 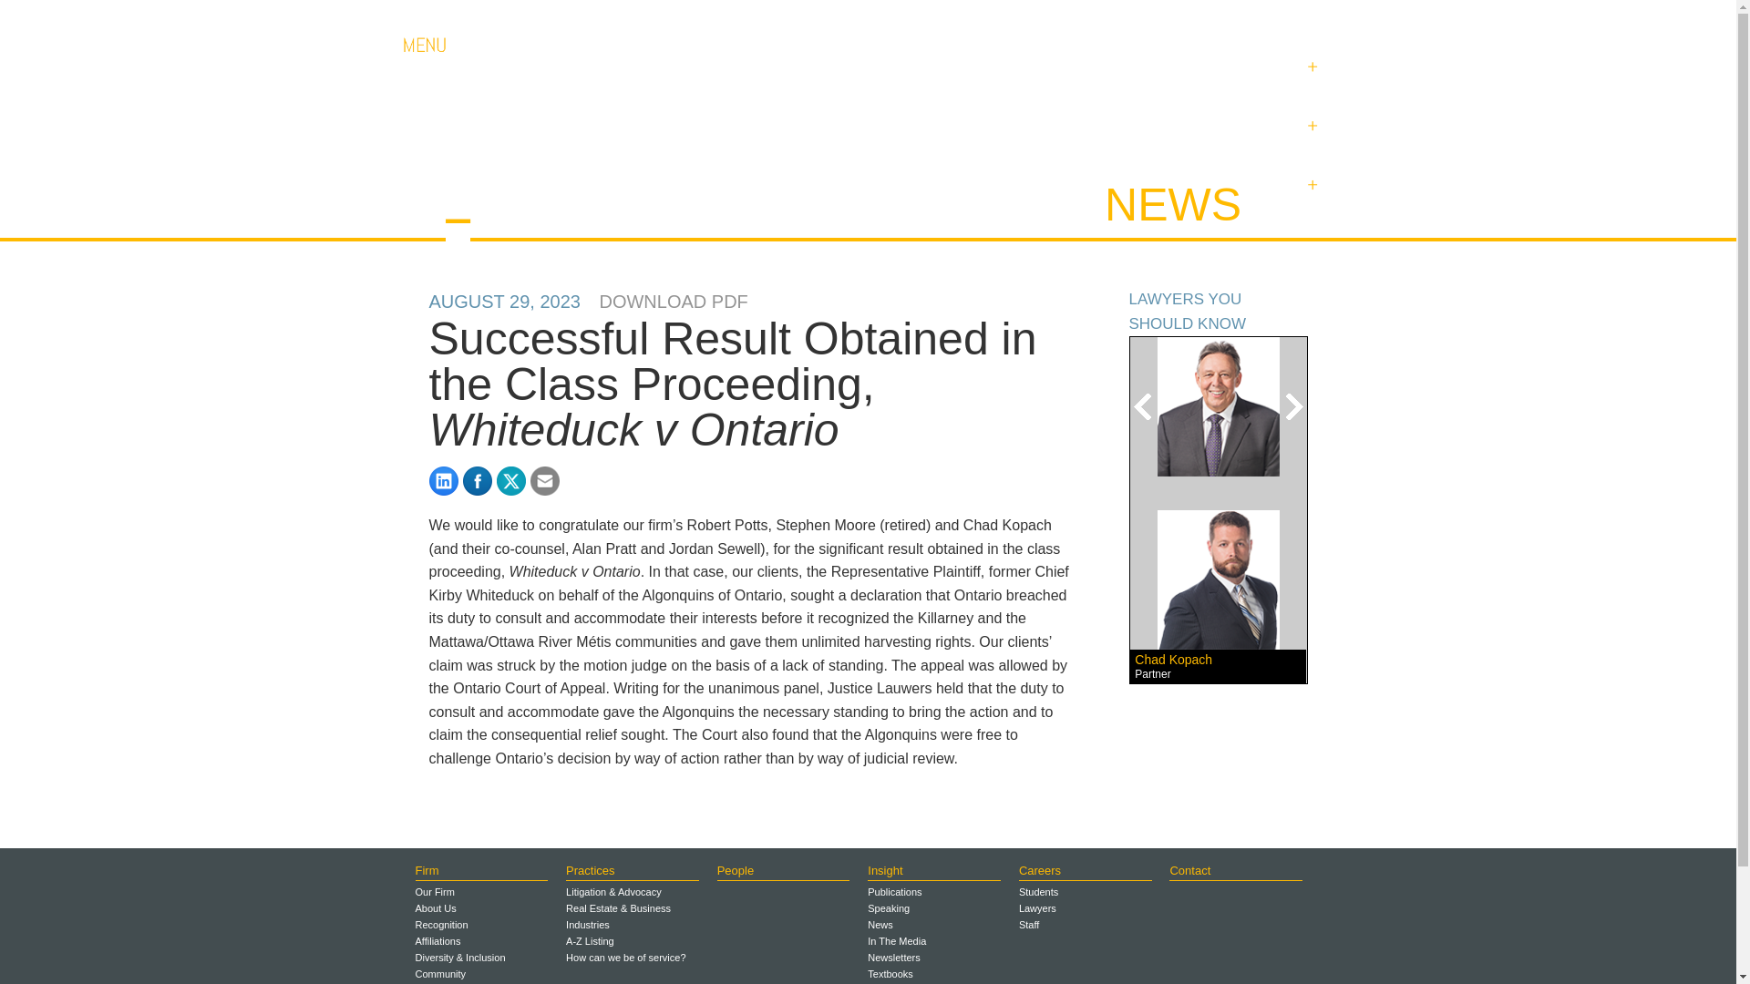 I want to click on Share to Facebook, so click(x=478, y=481).